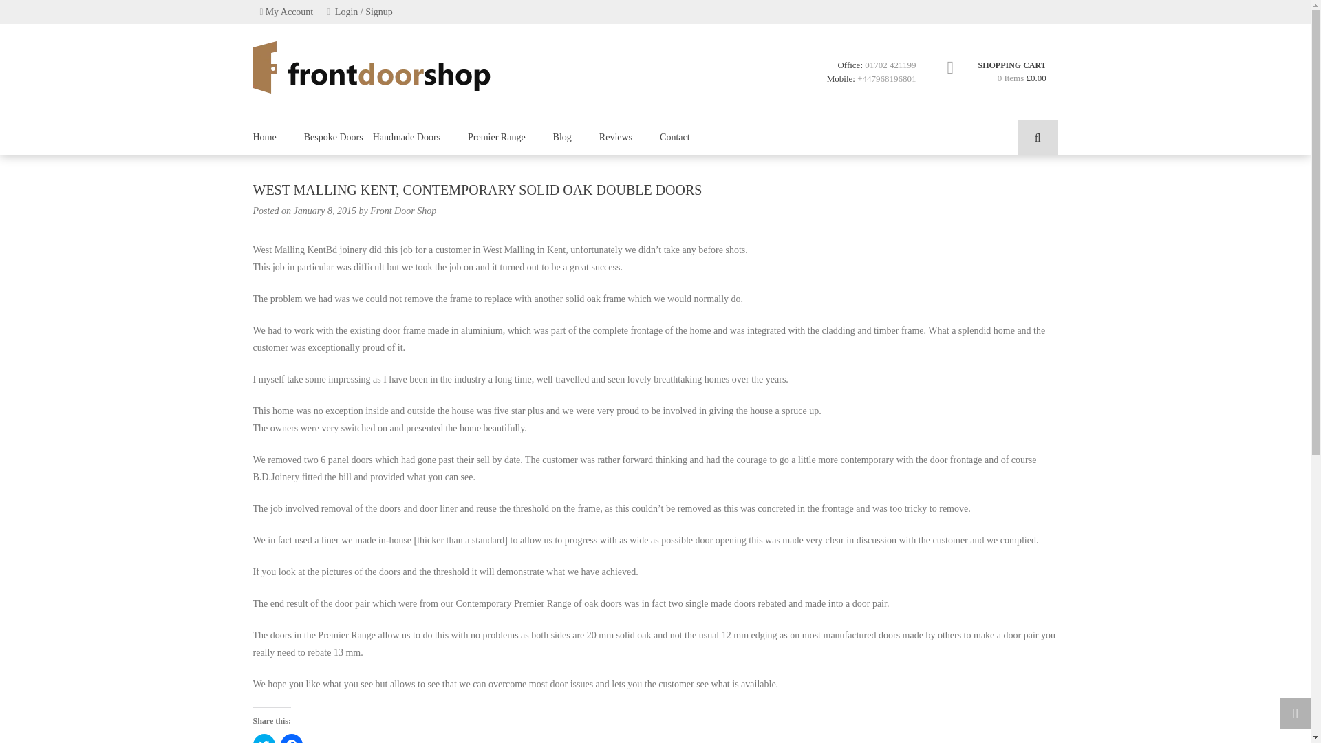 This screenshot has width=1321, height=743. What do you see at coordinates (674, 137) in the screenshot?
I see `Contact` at bounding box center [674, 137].